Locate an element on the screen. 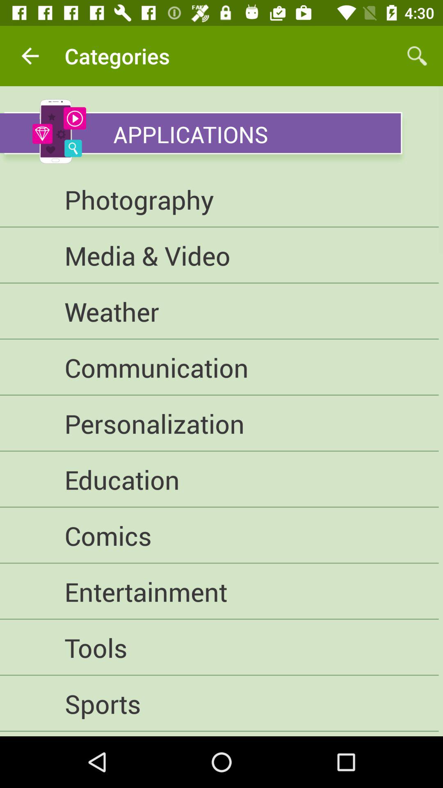 The image size is (443, 788). scroll to the weather item is located at coordinates (219, 311).